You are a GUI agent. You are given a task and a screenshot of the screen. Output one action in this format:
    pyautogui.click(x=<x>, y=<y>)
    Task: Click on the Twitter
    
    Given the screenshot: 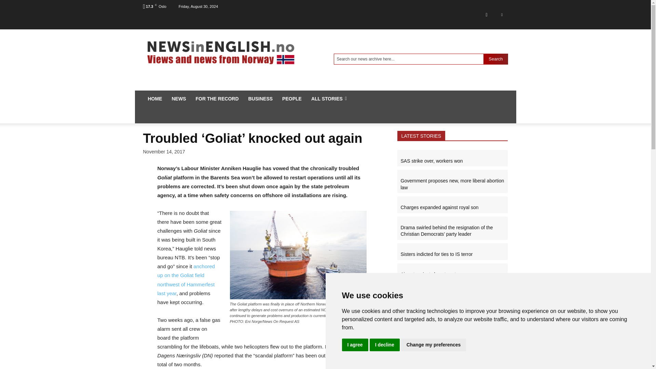 What is the action you would take?
    pyautogui.click(x=502, y=14)
    